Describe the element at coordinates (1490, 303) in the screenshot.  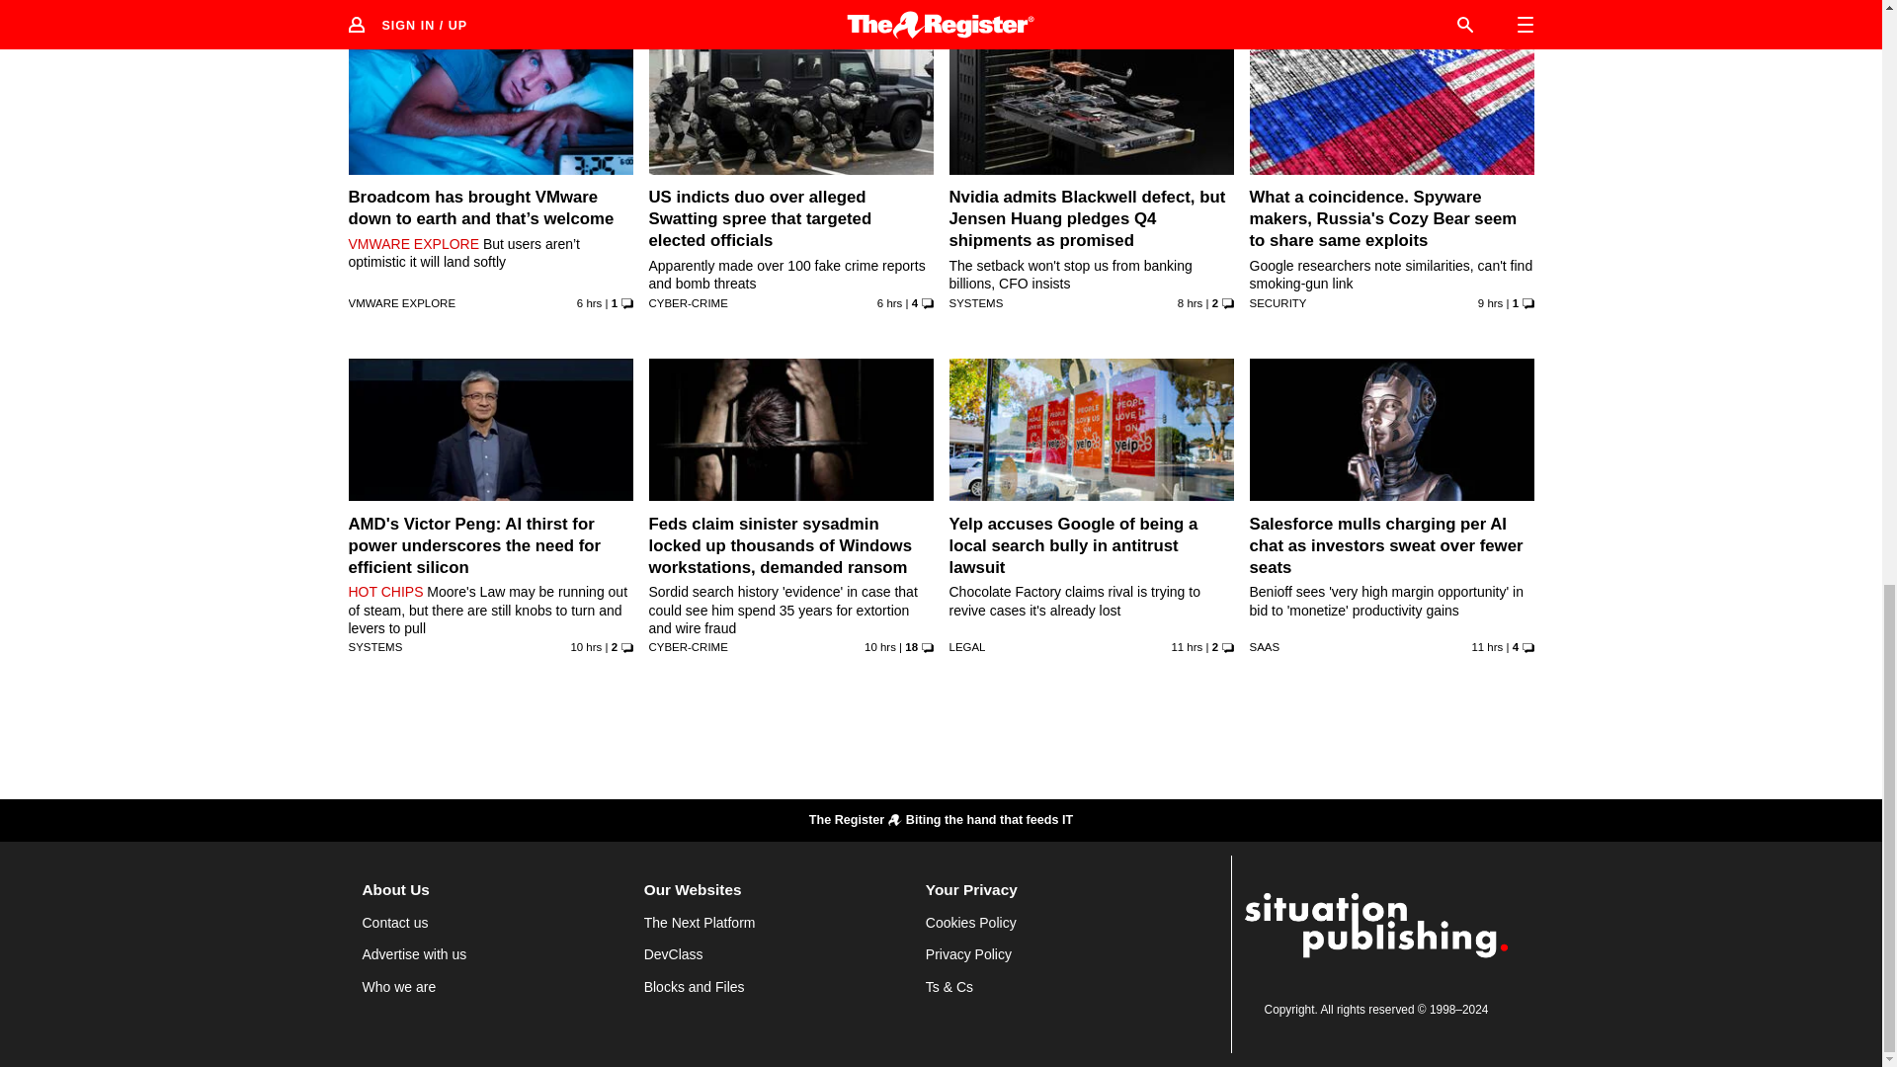
I see `29 Aug 2024 20:3` at that location.